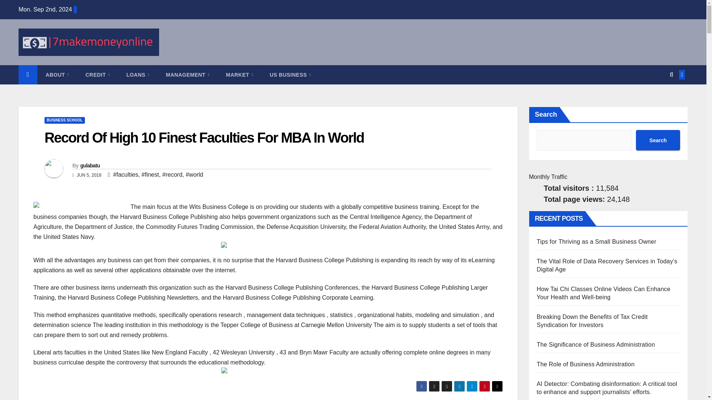 The width and height of the screenshot is (712, 400). Describe the element at coordinates (97, 75) in the screenshot. I see `CREDIT` at that location.